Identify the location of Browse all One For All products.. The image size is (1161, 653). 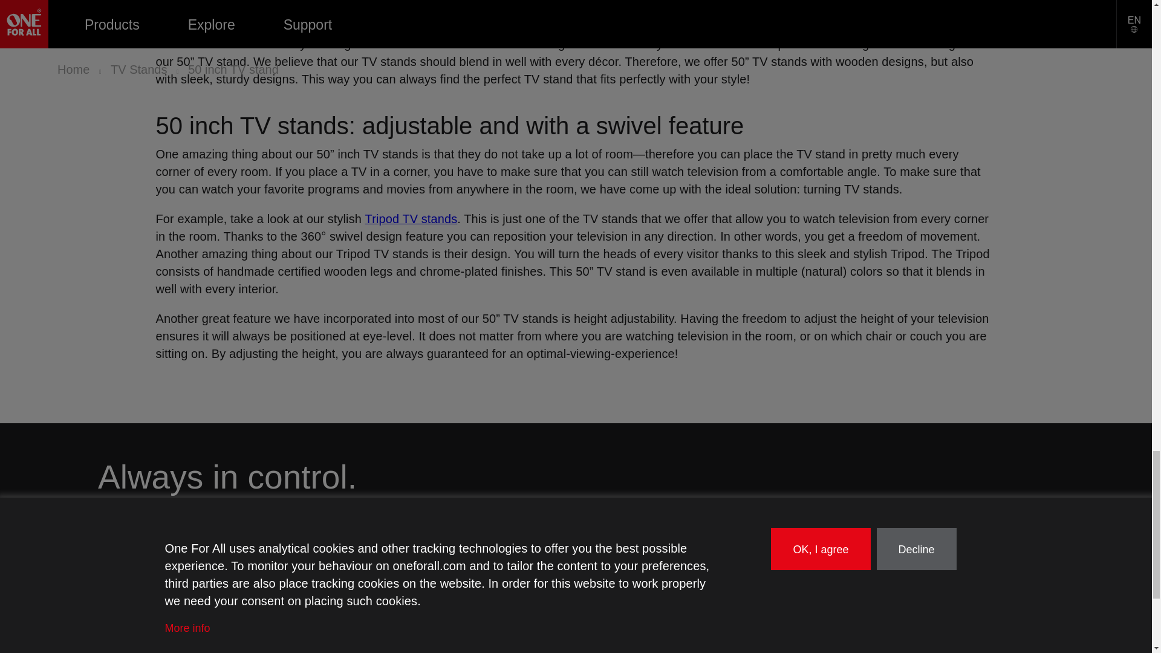
(131, 578).